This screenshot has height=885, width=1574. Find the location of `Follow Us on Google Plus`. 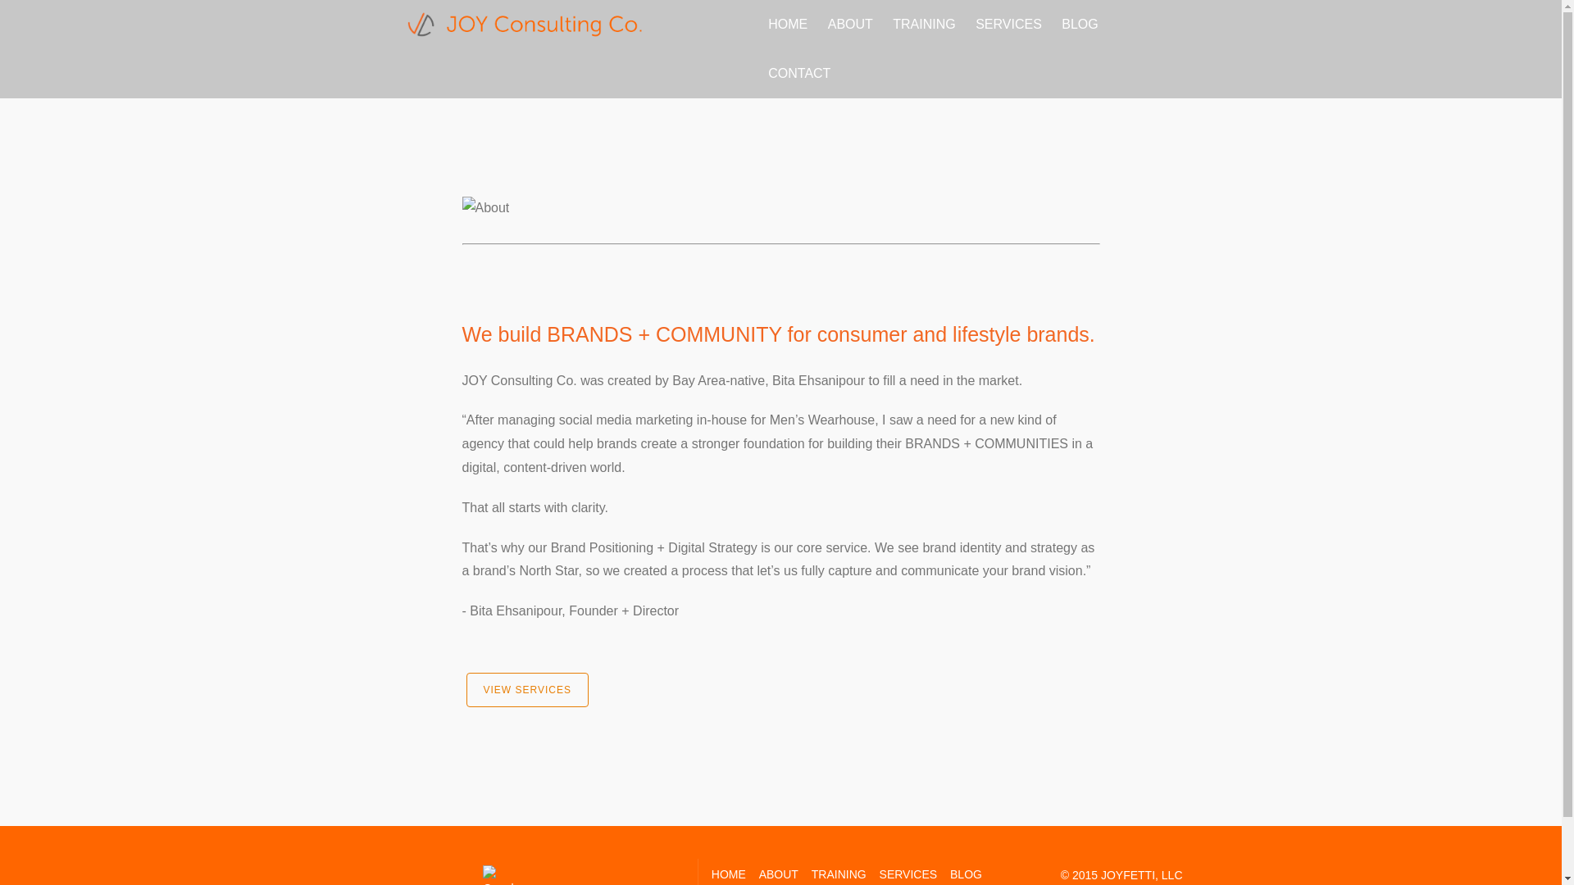

Follow Us on Google Plus is located at coordinates (501, 875).